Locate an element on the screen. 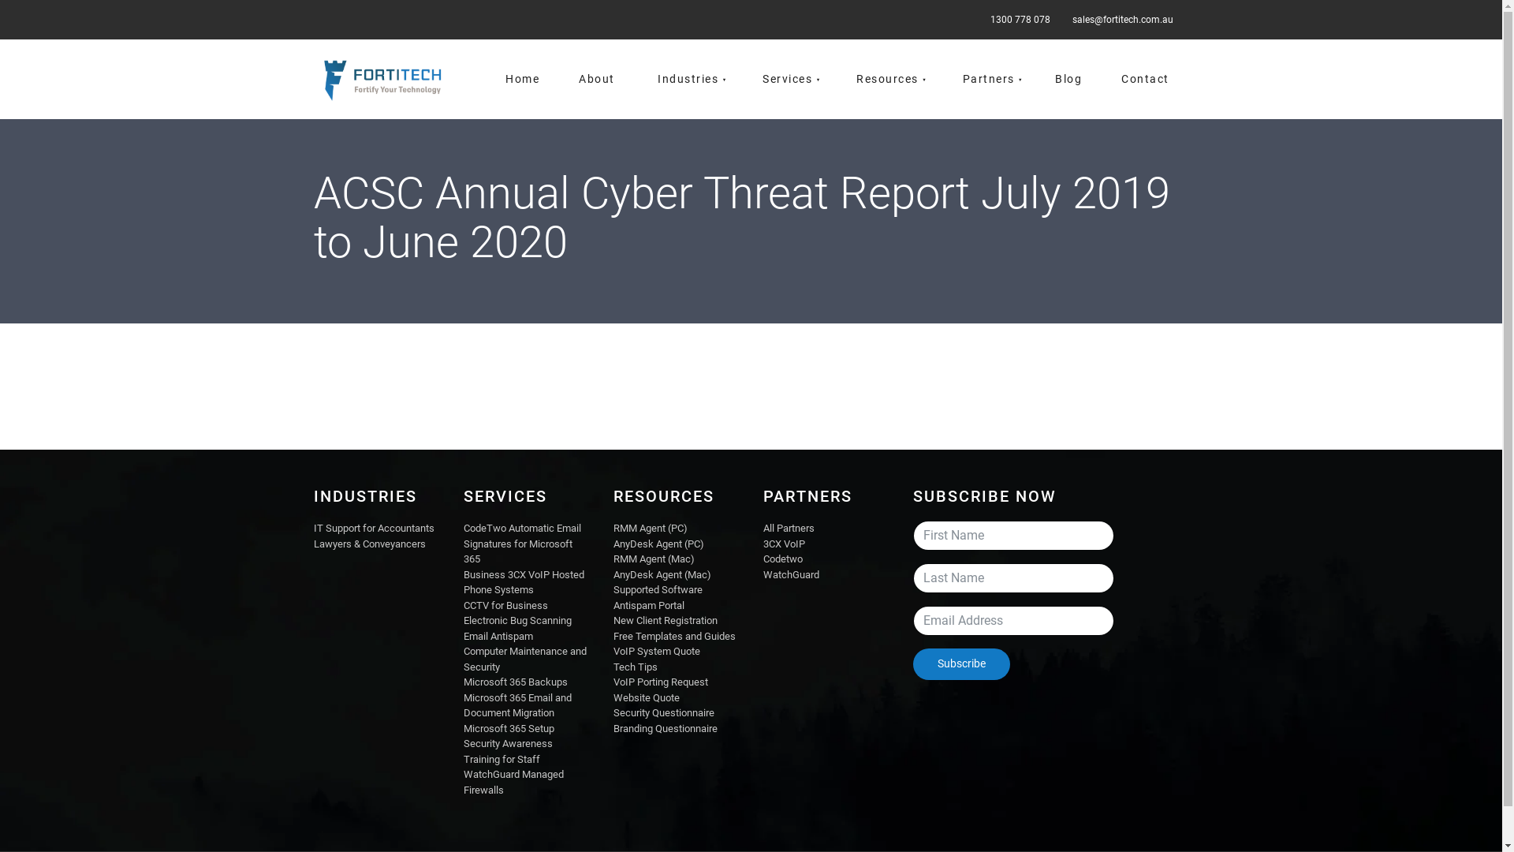  CCTV for Business is located at coordinates (506, 606).